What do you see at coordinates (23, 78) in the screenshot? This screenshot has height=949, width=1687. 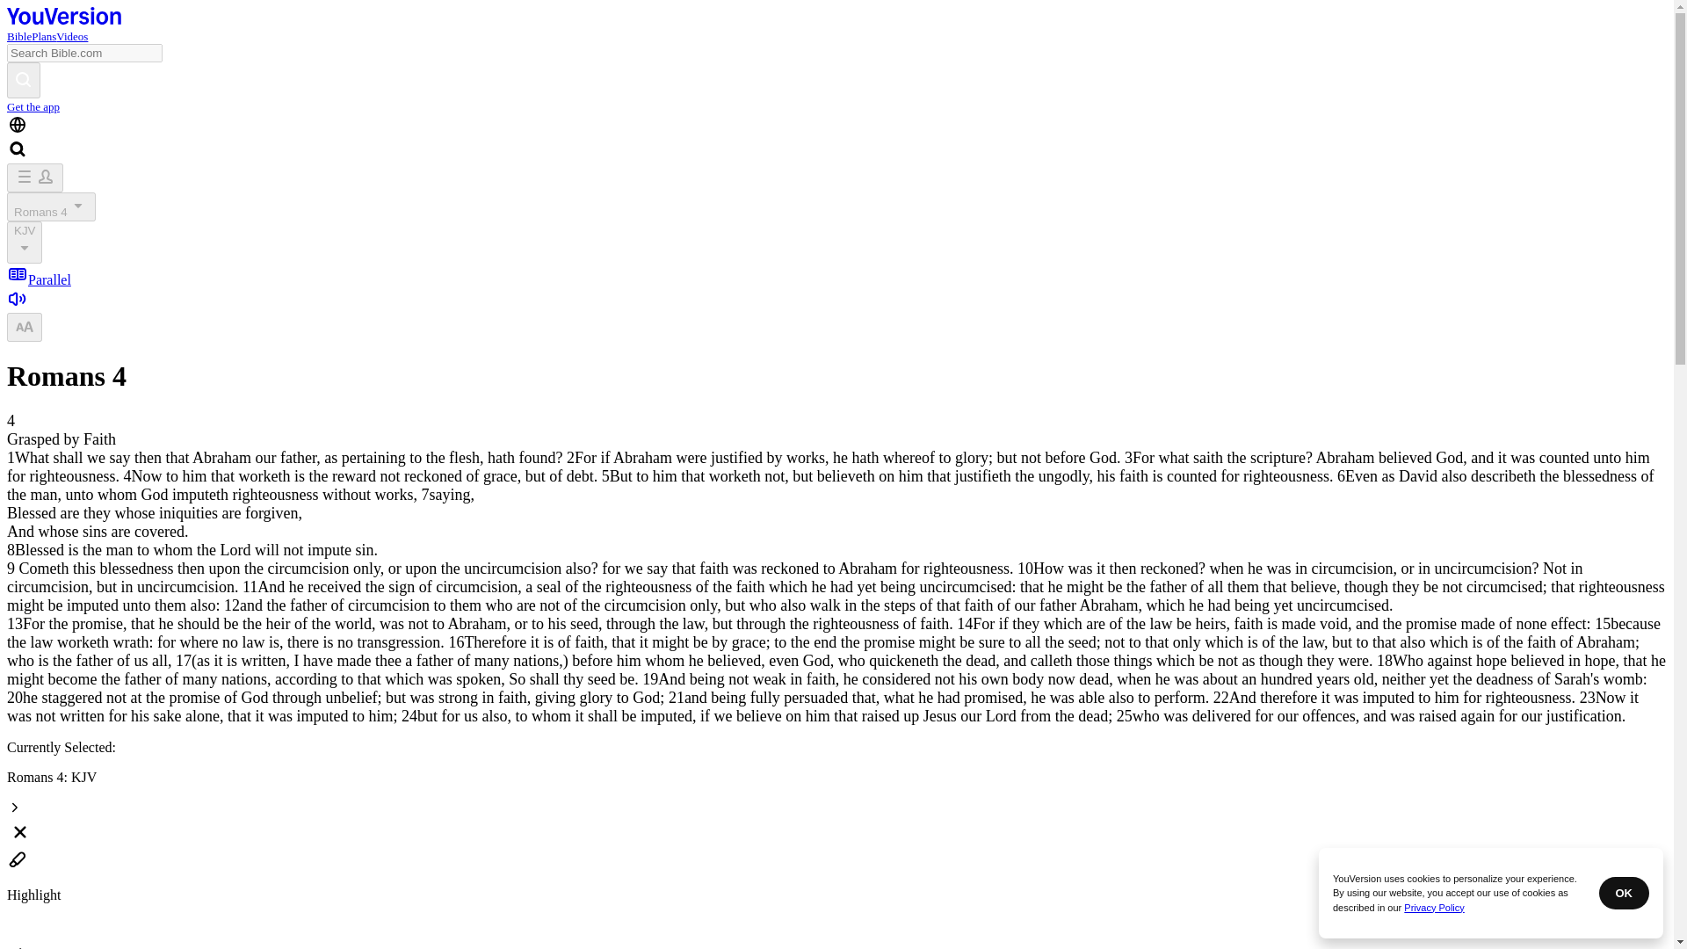 I see `Search` at bounding box center [23, 78].